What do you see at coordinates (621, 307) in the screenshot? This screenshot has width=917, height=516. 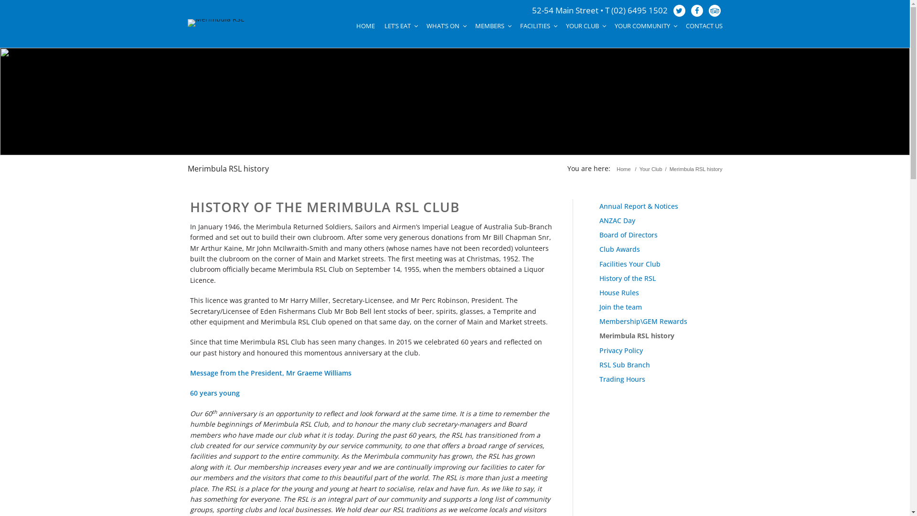 I see `Join the team` at bounding box center [621, 307].